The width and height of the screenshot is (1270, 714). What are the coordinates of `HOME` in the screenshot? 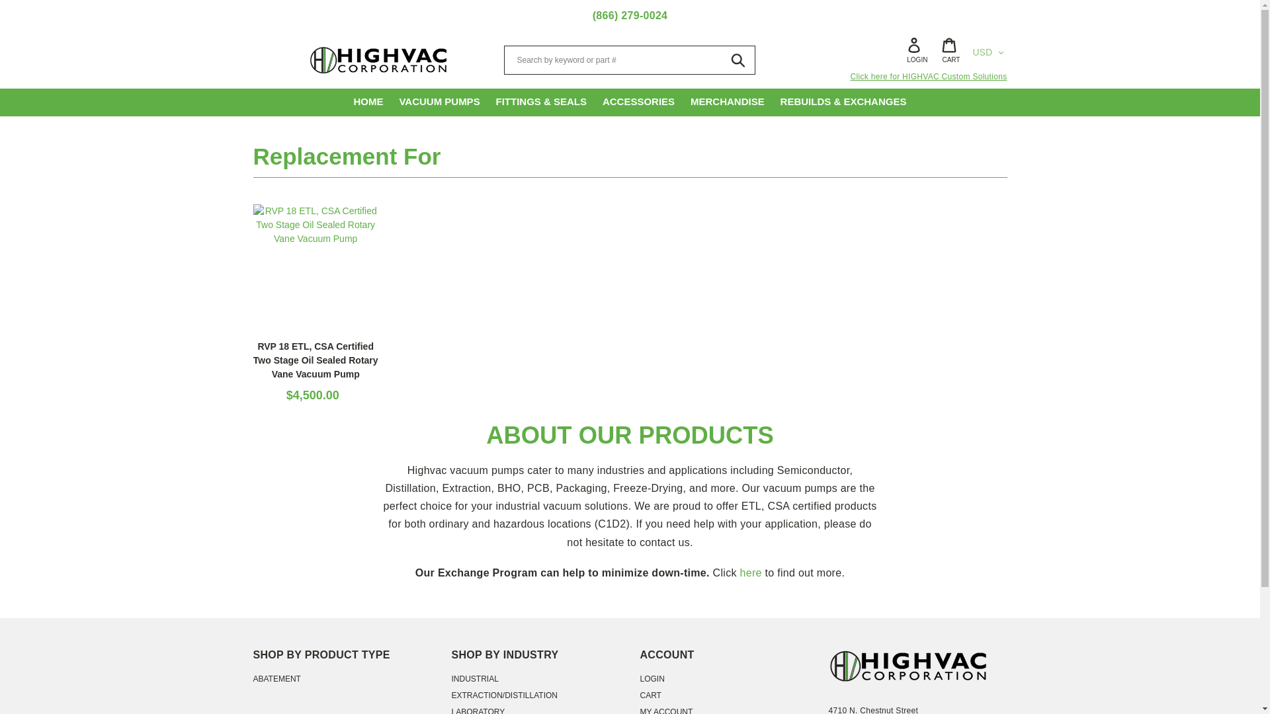 It's located at (368, 102).